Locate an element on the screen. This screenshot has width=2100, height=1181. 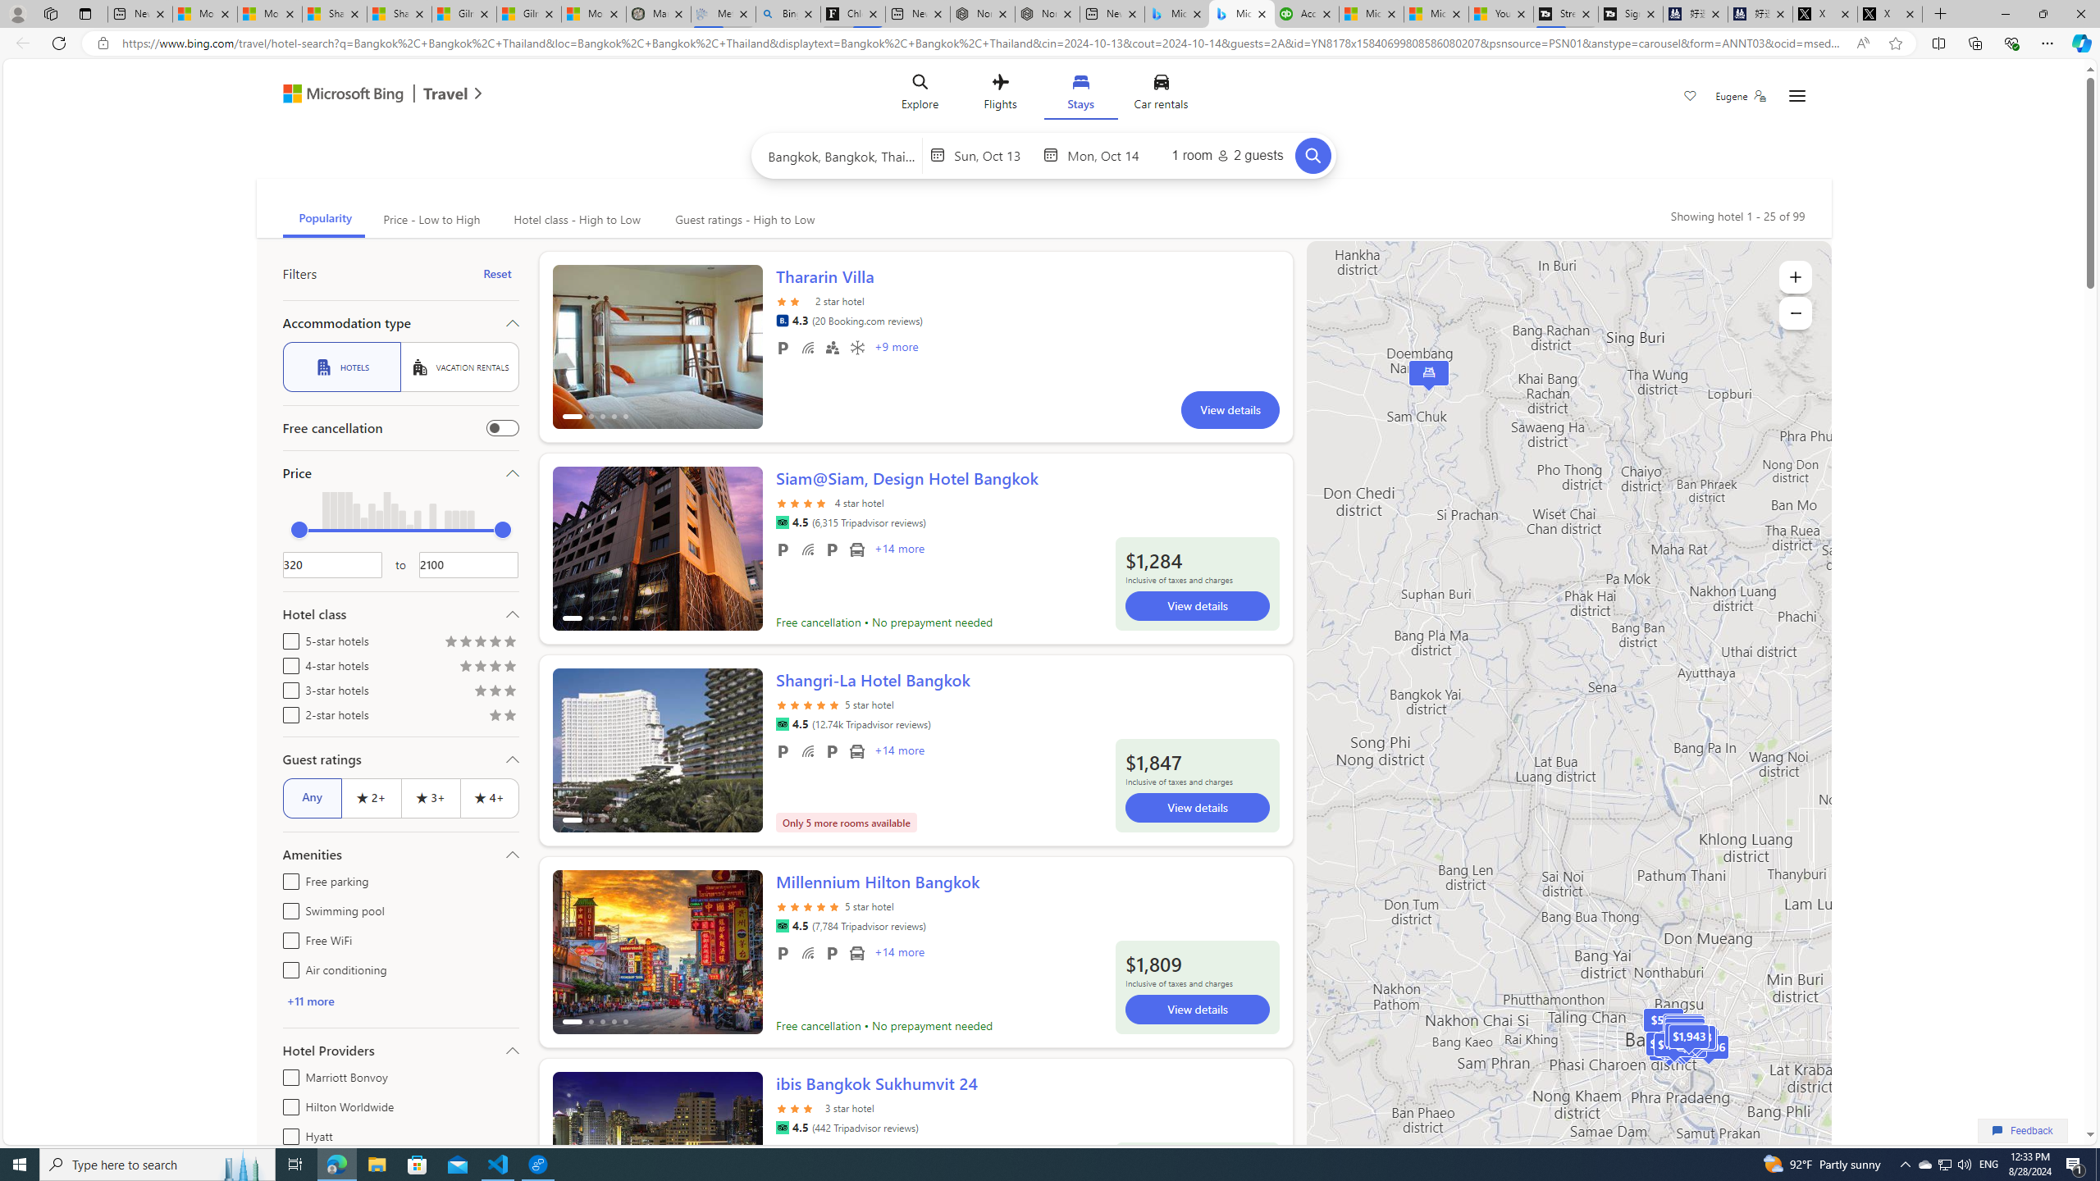
Browser essentials is located at coordinates (2011, 43).